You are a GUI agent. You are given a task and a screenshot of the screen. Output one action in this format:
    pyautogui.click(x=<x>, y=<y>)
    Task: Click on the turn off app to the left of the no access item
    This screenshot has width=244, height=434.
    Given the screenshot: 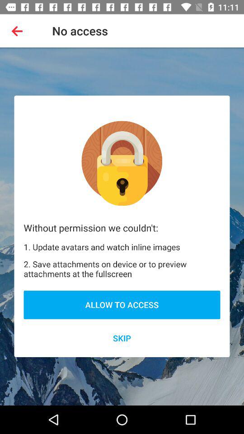 What is the action you would take?
    pyautogui.click(x=19, y=31)
    